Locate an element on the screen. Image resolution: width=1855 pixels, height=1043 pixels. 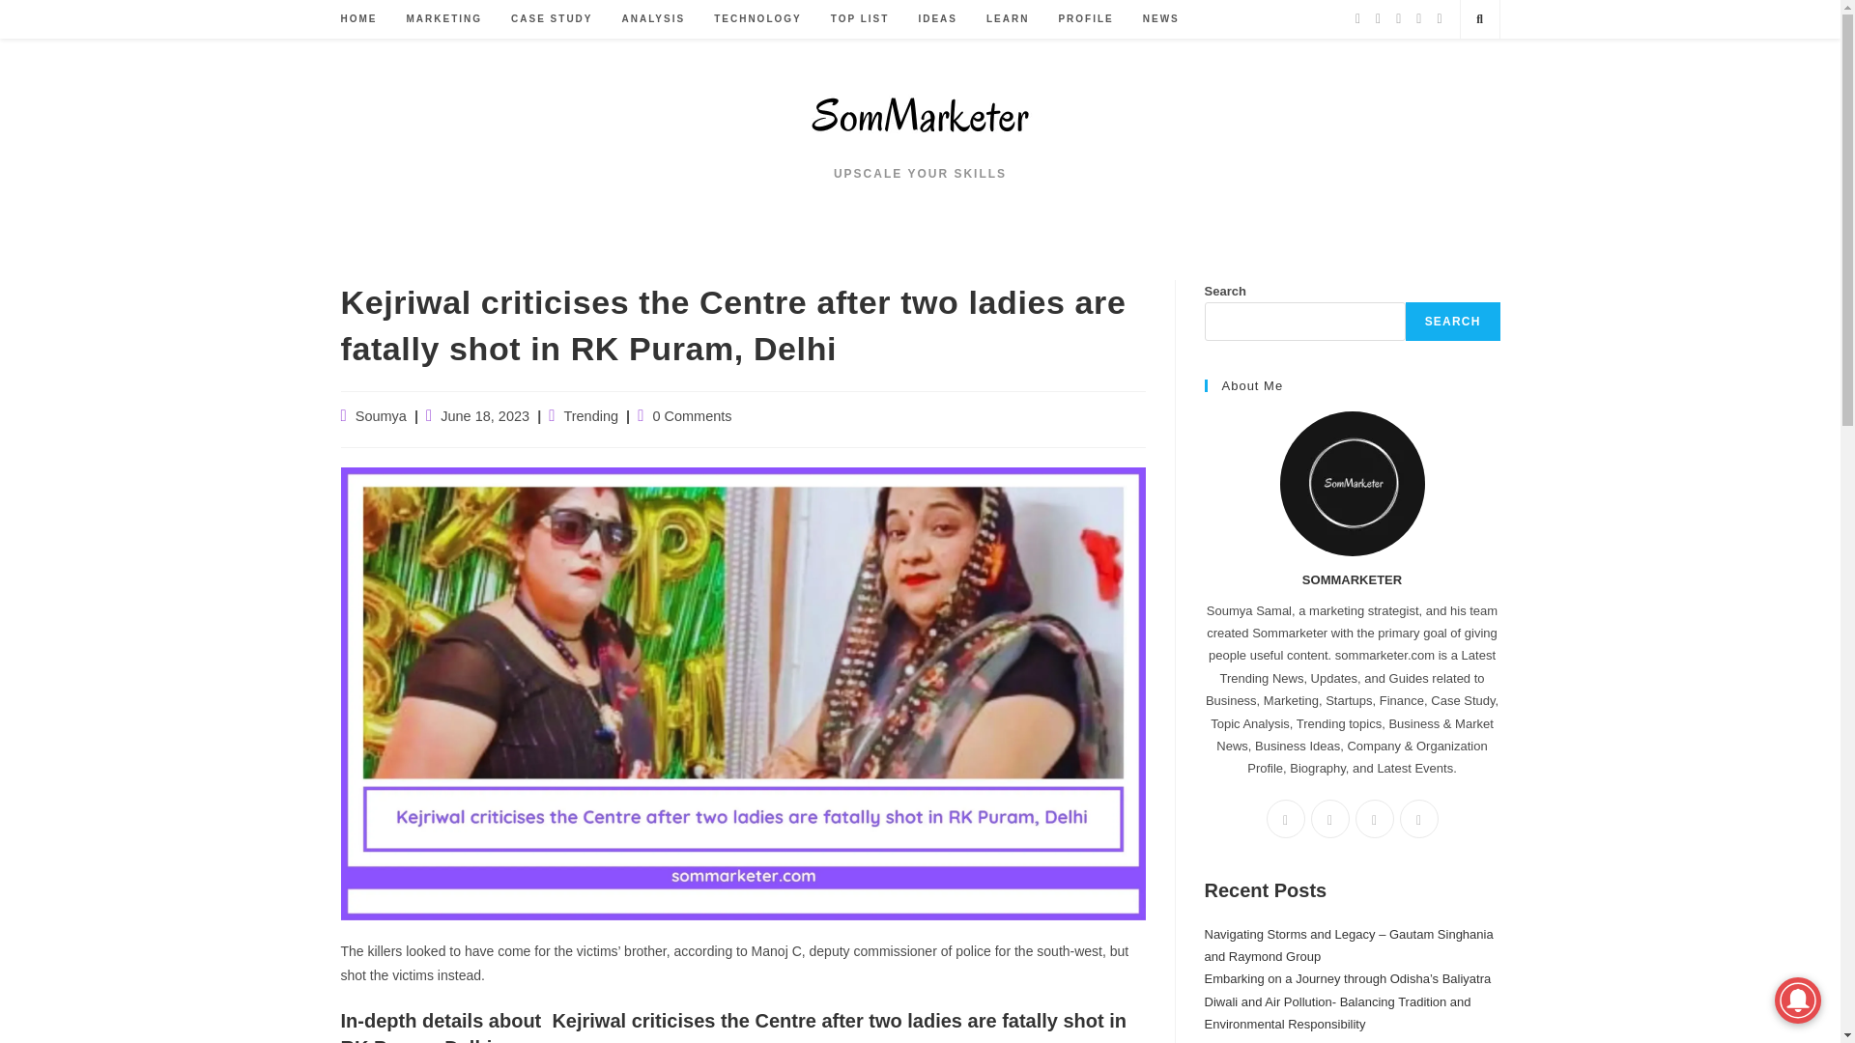
Posts by Soumya is located at coordinates (381, 415).